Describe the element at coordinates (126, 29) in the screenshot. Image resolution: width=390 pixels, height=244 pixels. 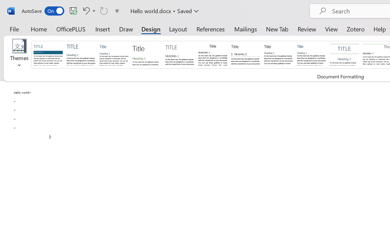
I see `Draw` at that location.